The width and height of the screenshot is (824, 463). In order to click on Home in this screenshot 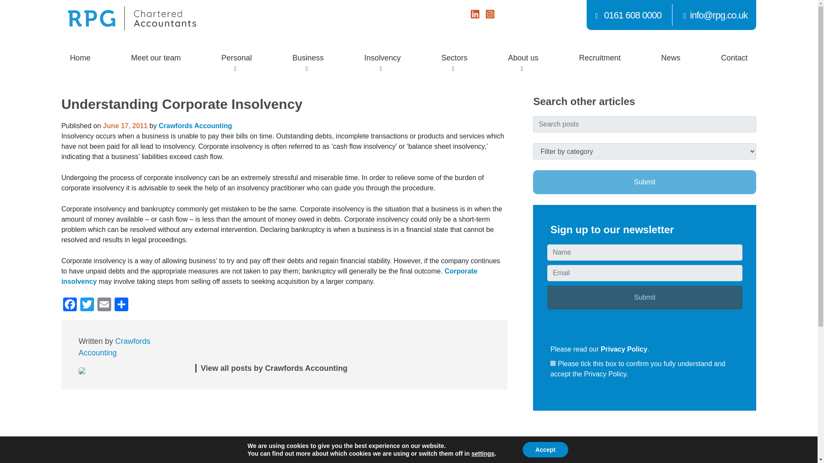, I will do `click(80, 57)`.